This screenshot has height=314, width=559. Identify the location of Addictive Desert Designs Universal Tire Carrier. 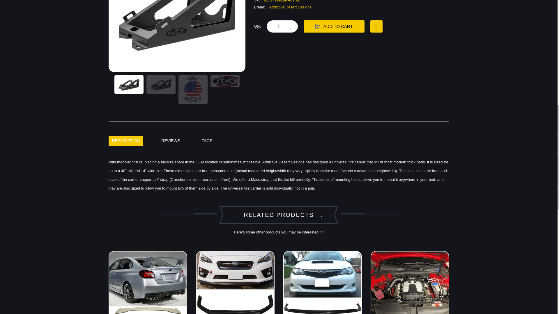
(177, 36).